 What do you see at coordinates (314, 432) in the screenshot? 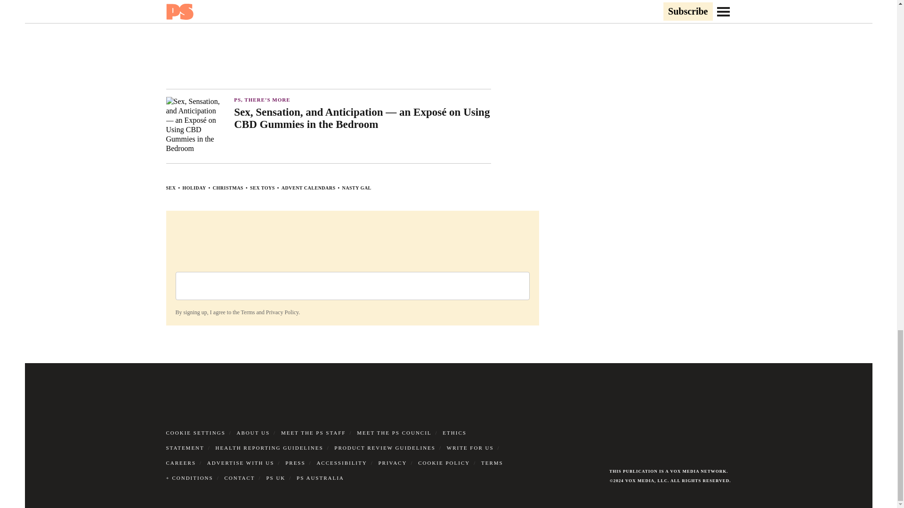
I see `MEET THE PS STAFF` at bounding box center [314, 432].